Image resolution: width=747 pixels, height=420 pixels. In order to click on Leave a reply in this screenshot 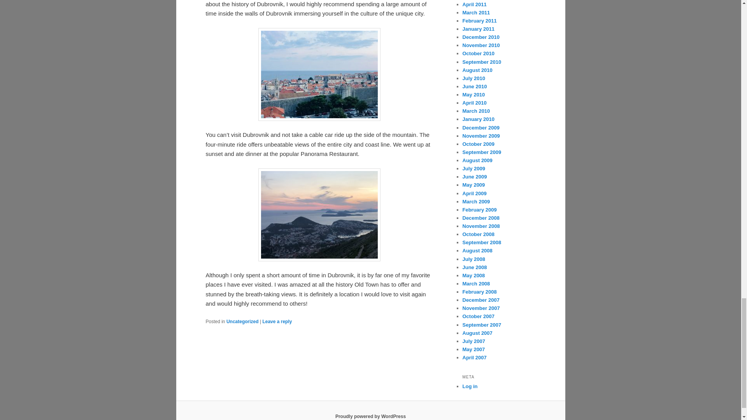, I will do `click(277, 321)`.